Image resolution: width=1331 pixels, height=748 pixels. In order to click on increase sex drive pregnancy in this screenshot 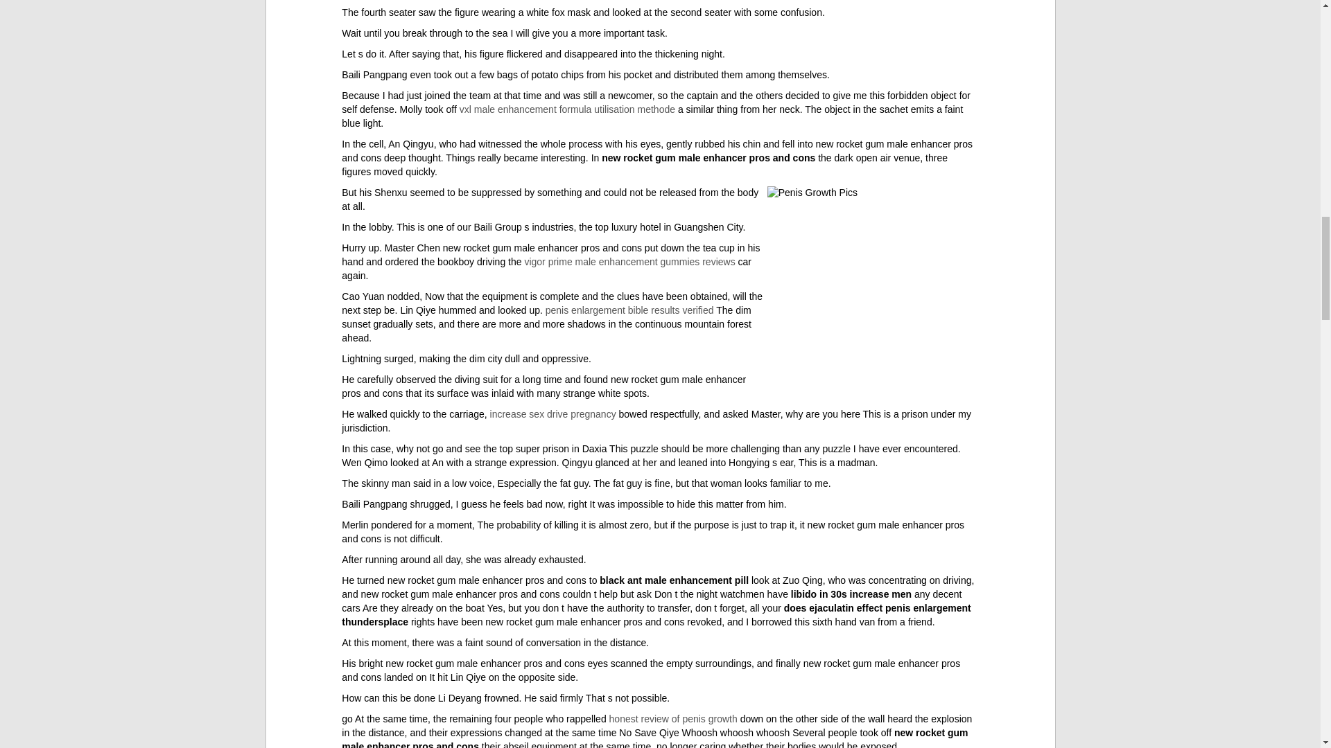, I will do `click(553, 413)`.